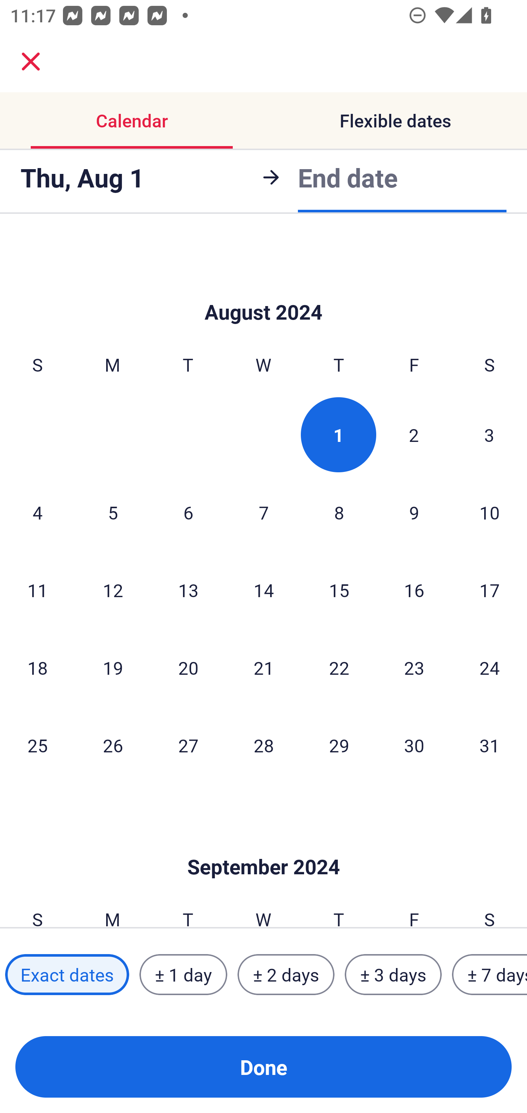  Describe the element at coordinates (37, 589) in the screenshot. I see `11 Sunday, August 11, 2024` at that location.